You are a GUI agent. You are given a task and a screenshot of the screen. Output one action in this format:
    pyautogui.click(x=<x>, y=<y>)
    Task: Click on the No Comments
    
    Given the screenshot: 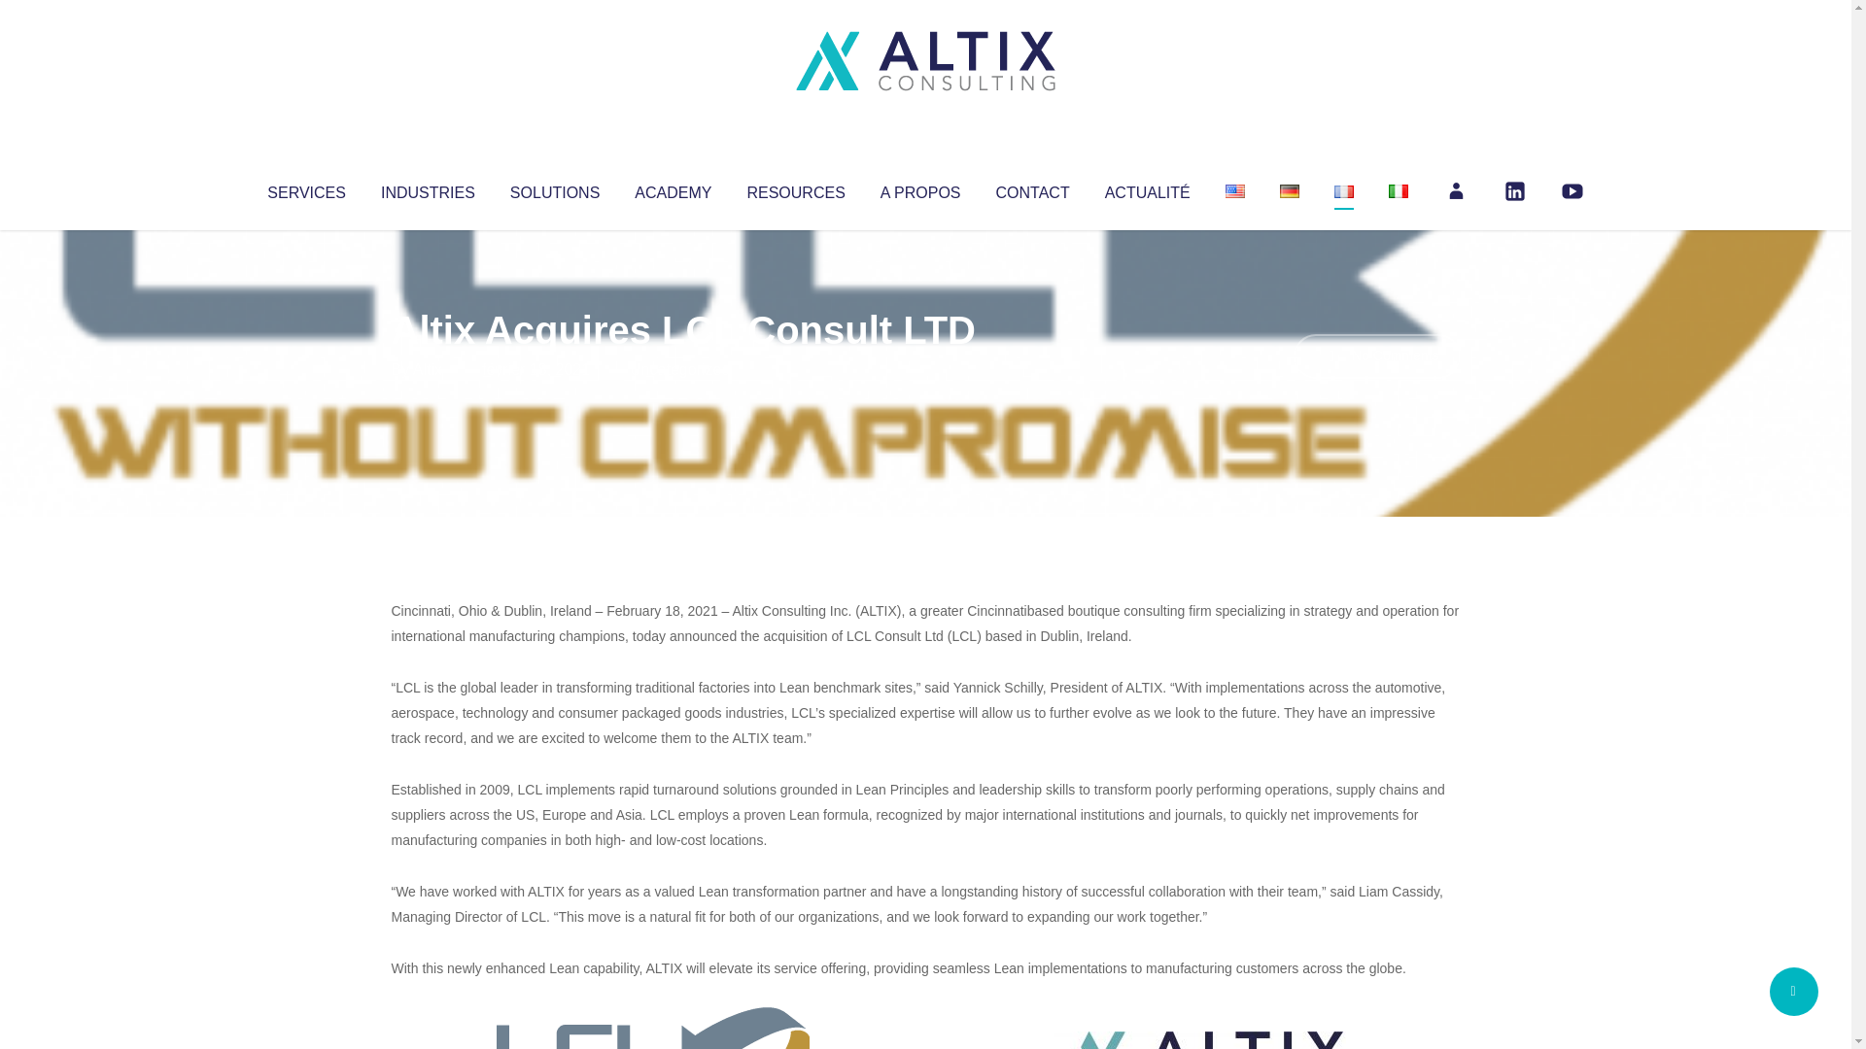 What is the action you would take?
    pyautogui.click(x=1376, y=355)
    